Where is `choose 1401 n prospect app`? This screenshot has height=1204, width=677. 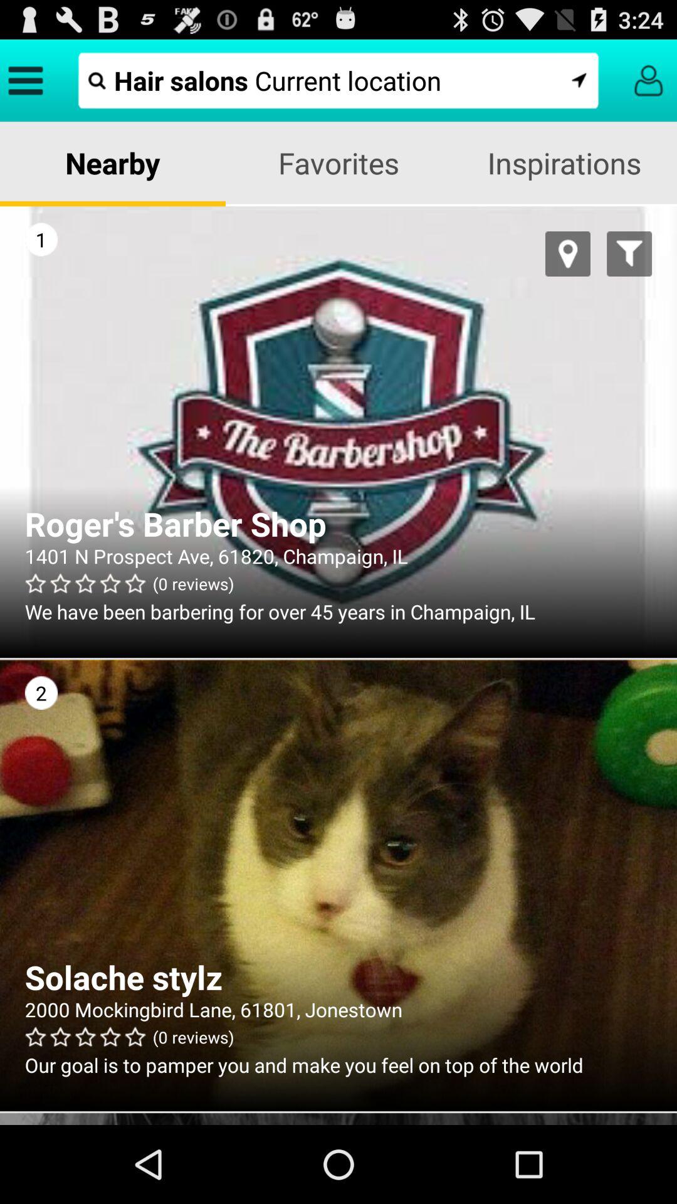
choose 1401 n prospect app is located at coordinates (338, 556).